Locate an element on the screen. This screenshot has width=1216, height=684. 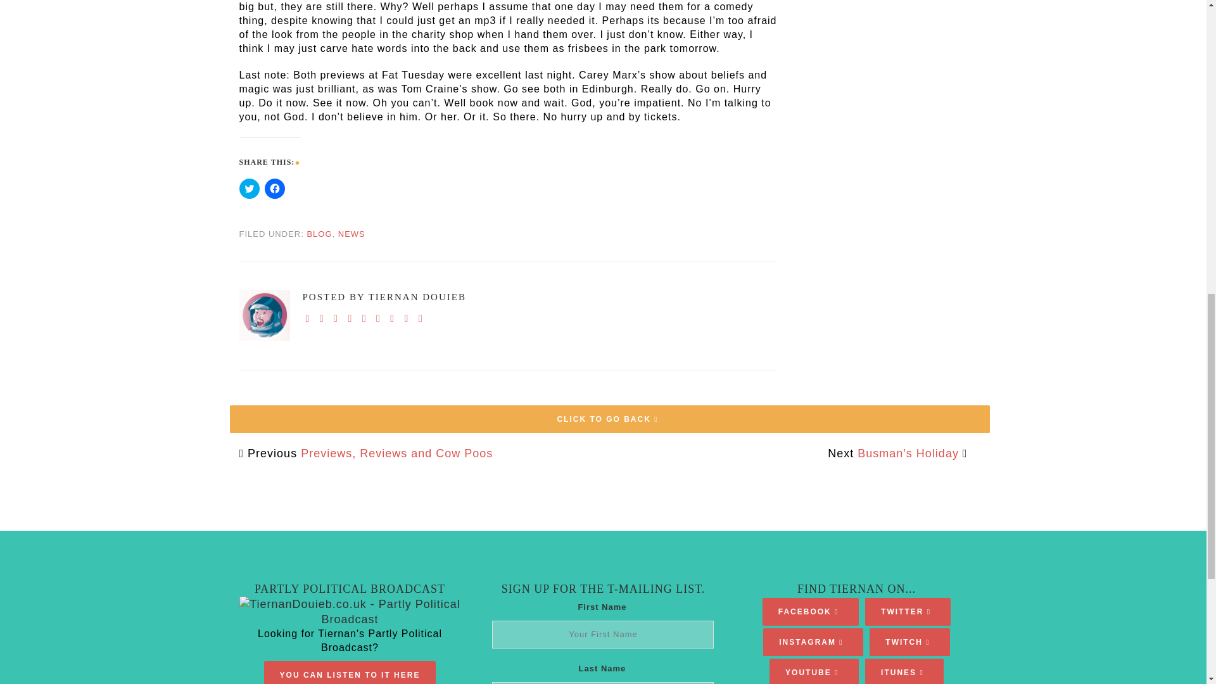
SIGN UP FOR THE T-MAILING LIST. is located at coordinates (603, 589).